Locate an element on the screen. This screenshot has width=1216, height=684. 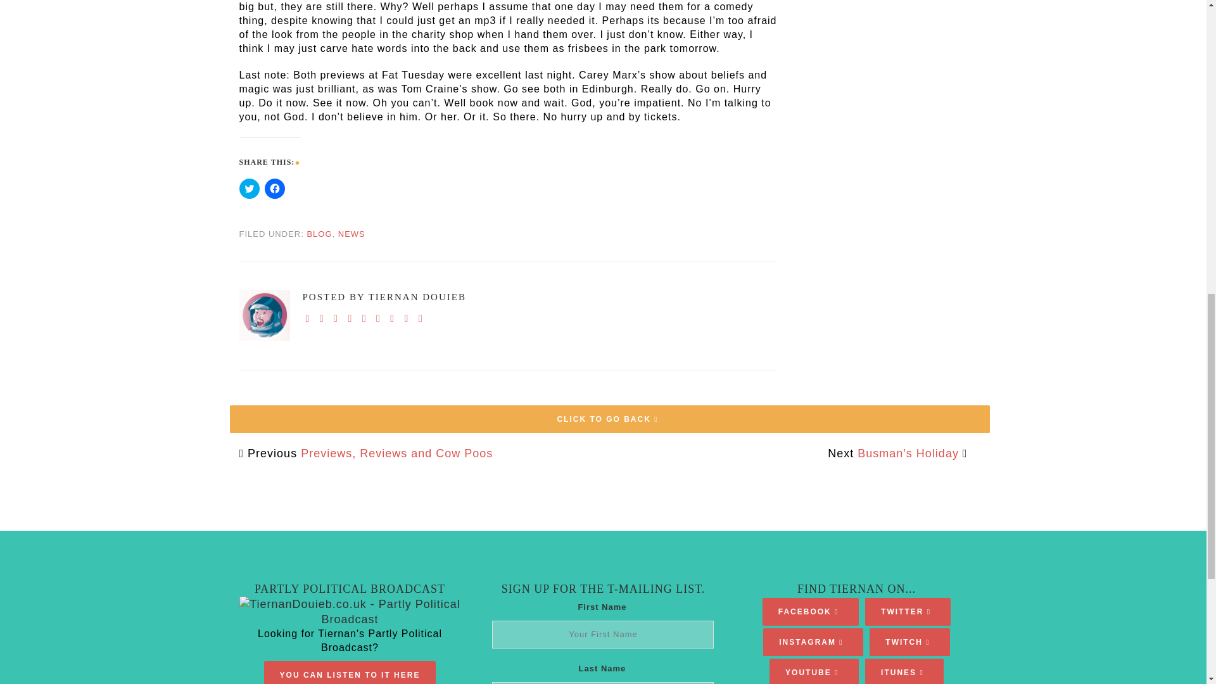
SIGN UP FOR THE T-MAILING LIST. is located at coordinates (603, 589).